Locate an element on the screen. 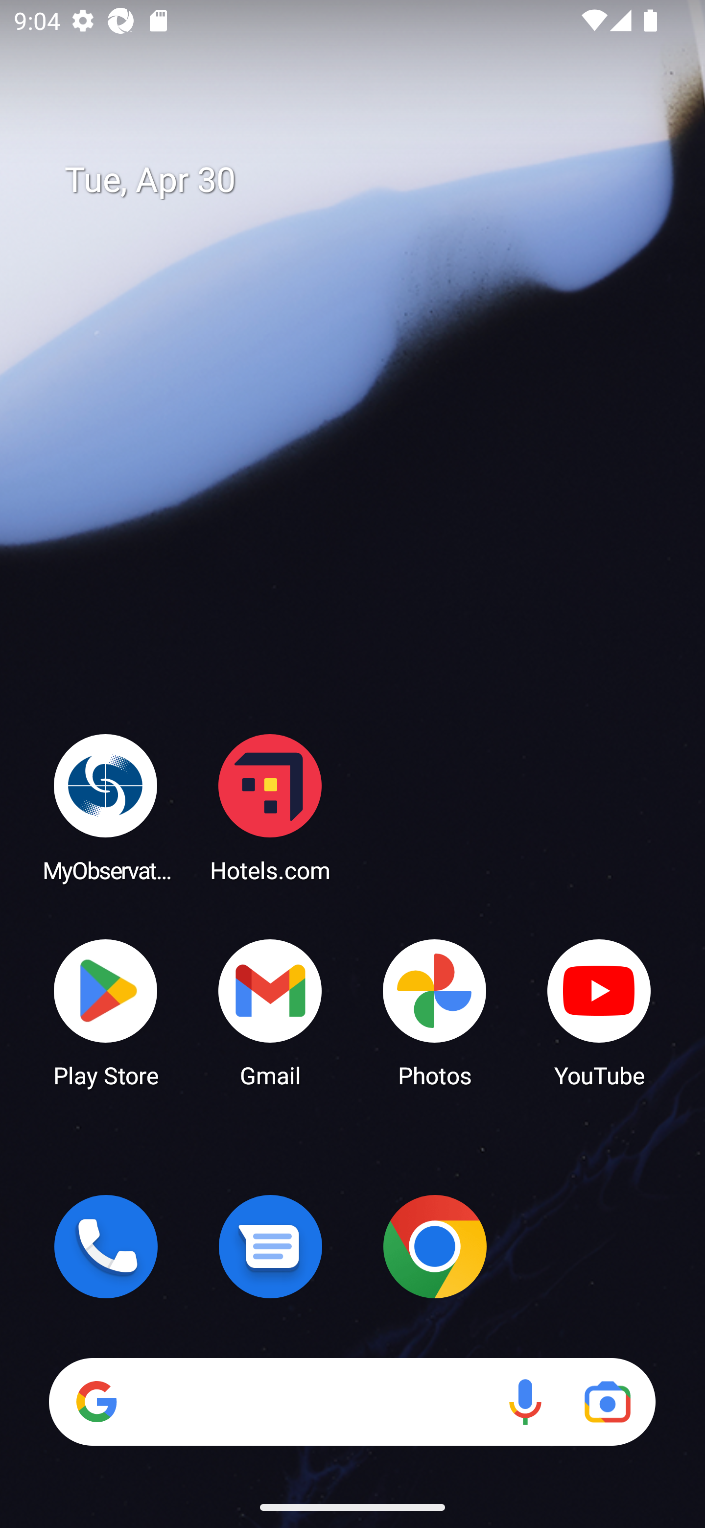 Image resolution: width=705 pixels, height=1528 pixels. YouTube is located at coordinates (599, 1012).